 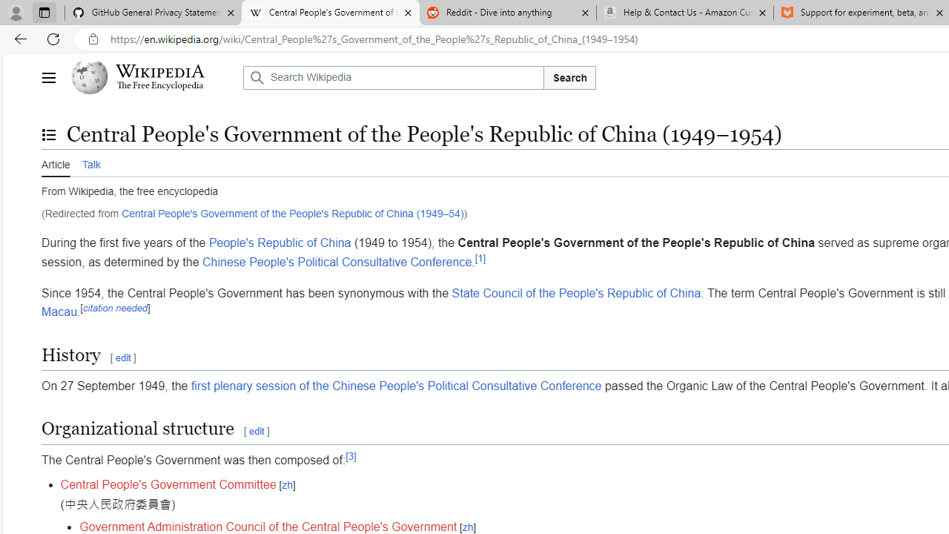 What do you see at coordinates (56, 163) in the screenshot?
I see `Article` at bounding box center [56, 163].